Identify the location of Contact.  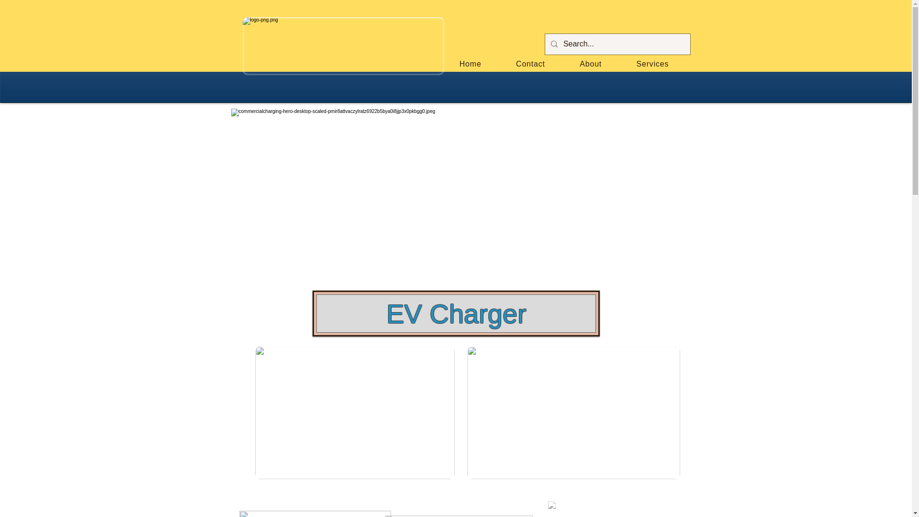
(530, 64).